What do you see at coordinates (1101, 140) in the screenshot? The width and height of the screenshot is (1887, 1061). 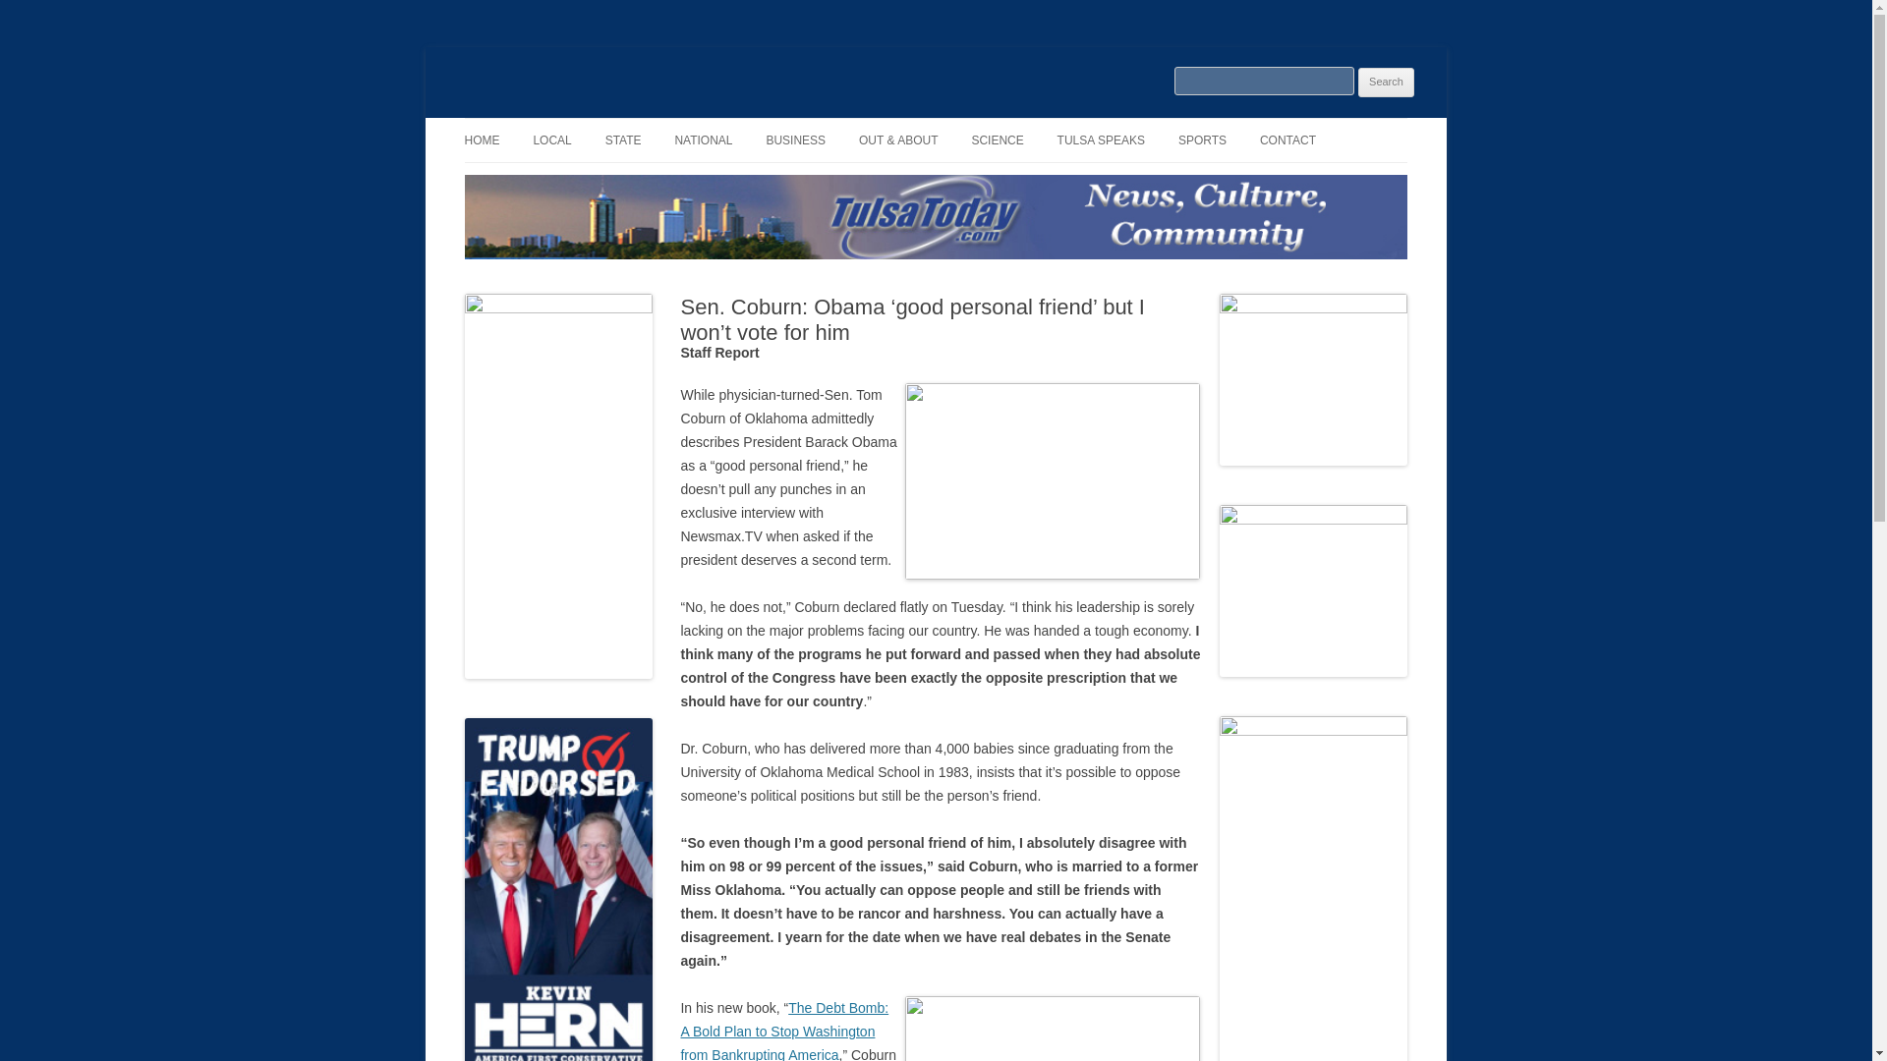 I see `TULSA SPEAKS` at bounding box center [1101, 140].